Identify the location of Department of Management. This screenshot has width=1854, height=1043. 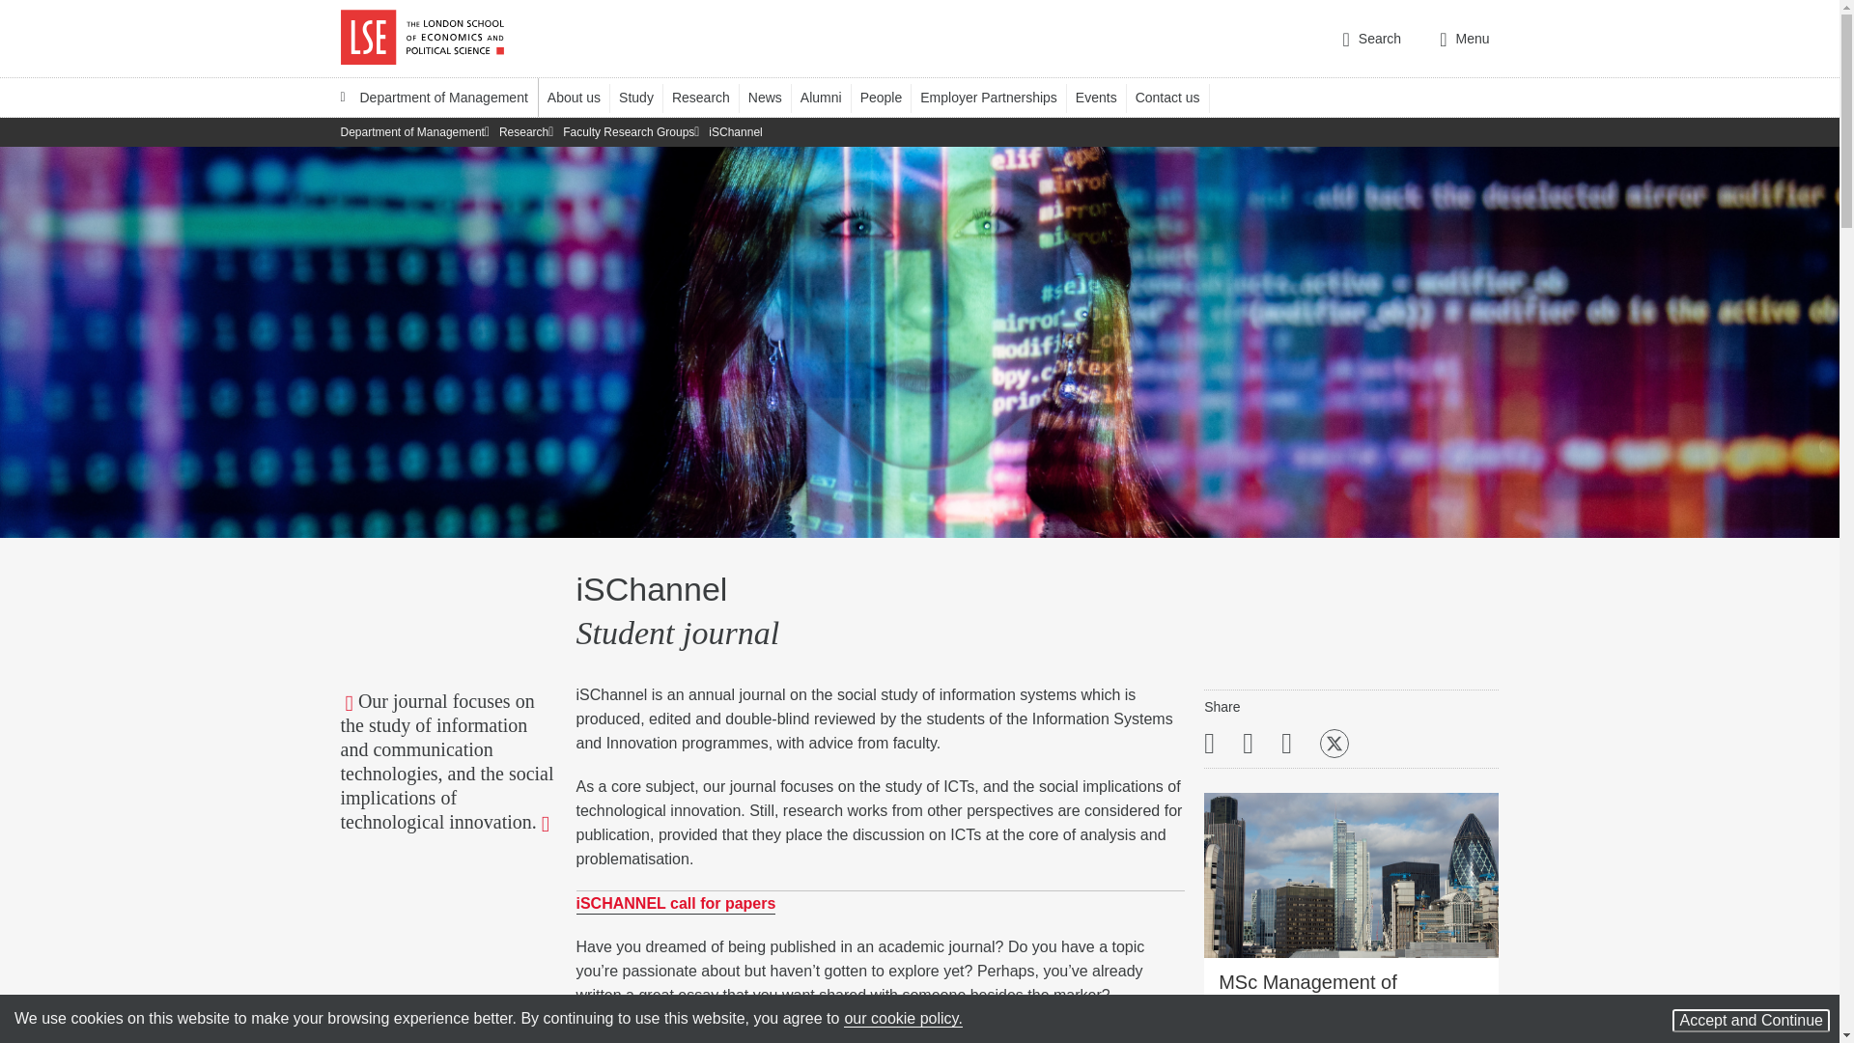
(433, 97).